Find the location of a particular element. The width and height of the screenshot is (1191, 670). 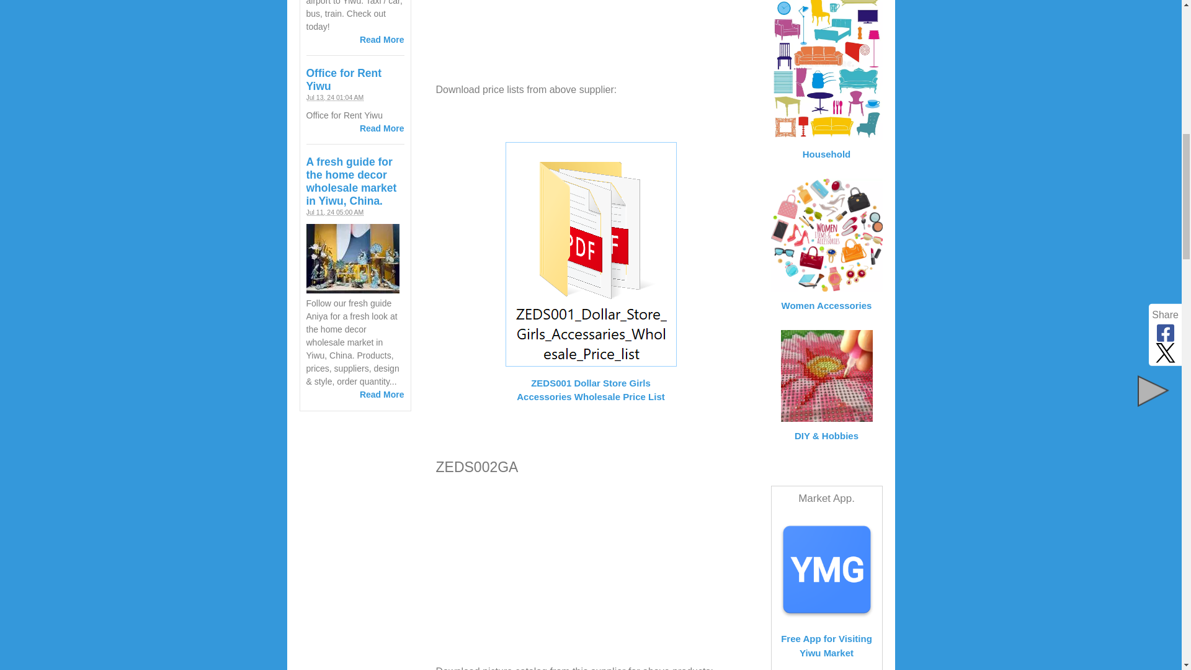

ZEDS001 Dollar Store Girls Accessories Wholesale Price List is located at coordinates (591, 382).